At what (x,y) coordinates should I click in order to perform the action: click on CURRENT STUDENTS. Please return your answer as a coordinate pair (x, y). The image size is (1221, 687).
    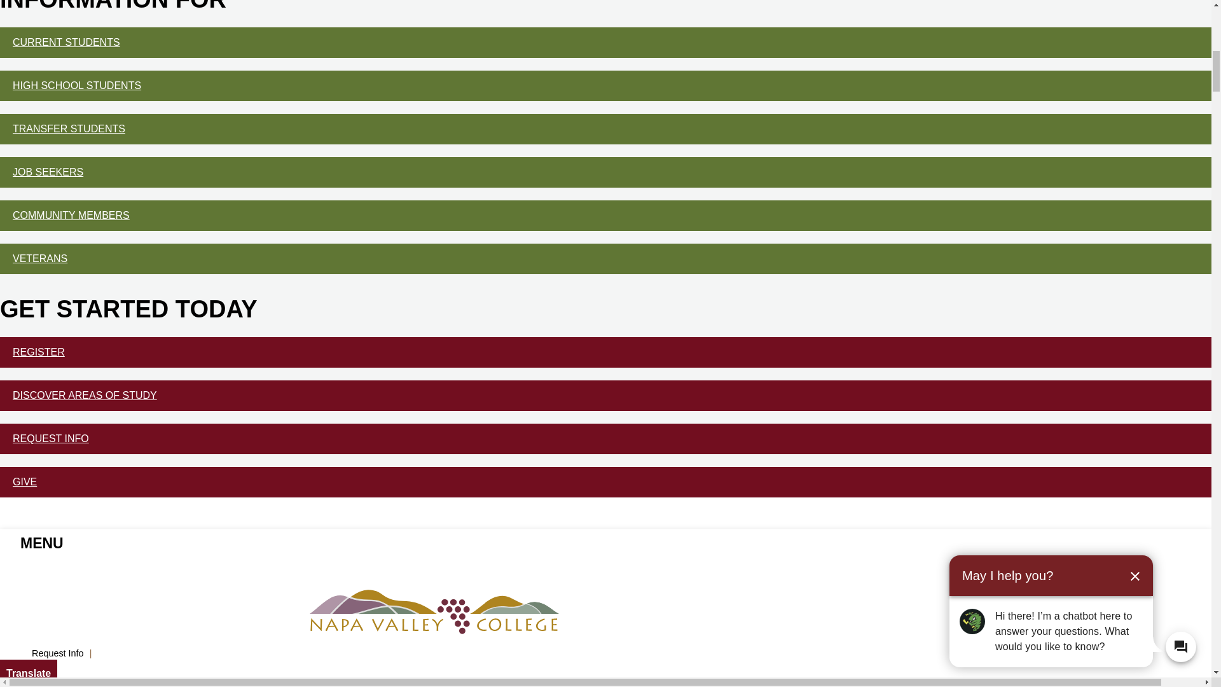
    Looking at the image, I should click on (605, 42).